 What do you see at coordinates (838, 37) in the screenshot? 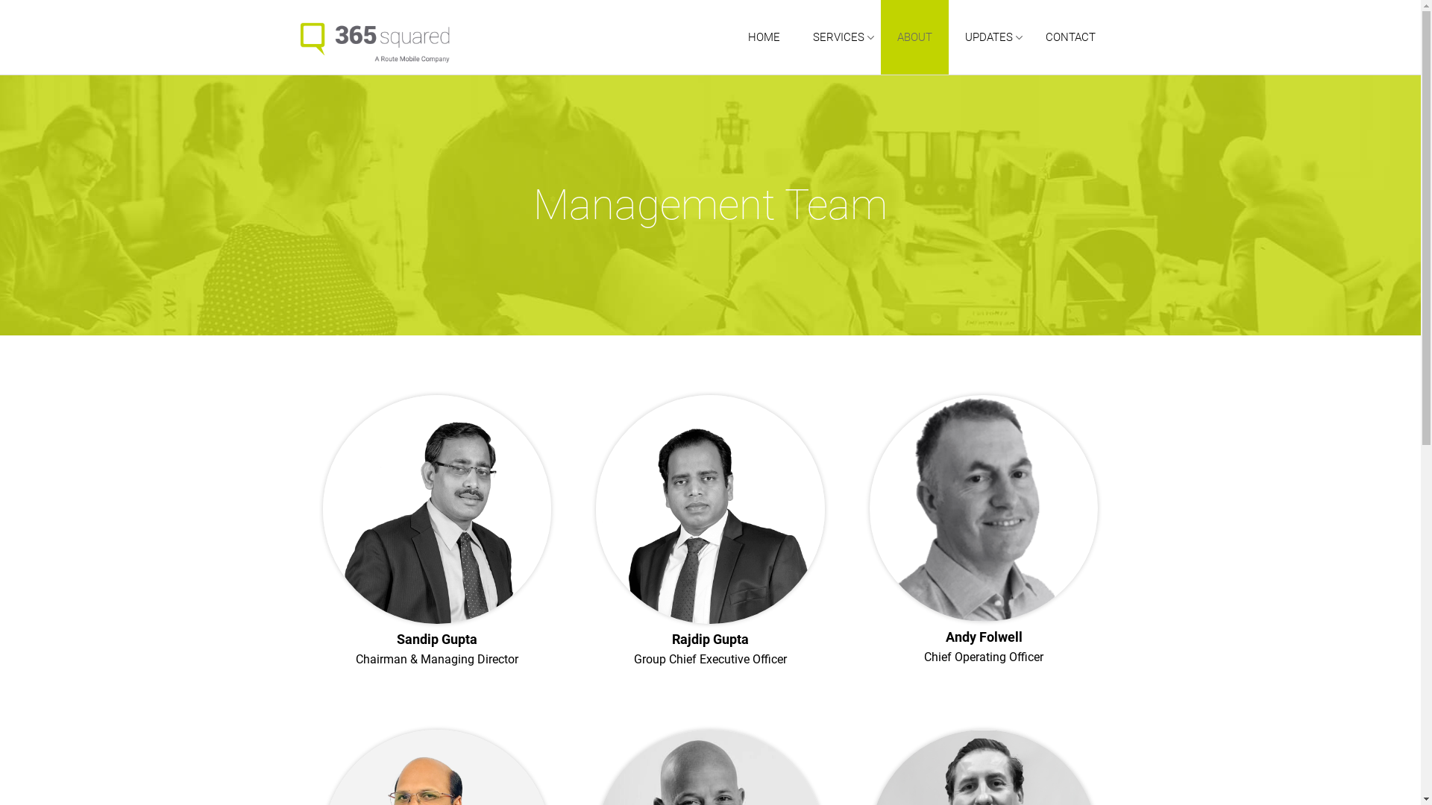
I see `SERVICES` at bounding box center [838, 37].